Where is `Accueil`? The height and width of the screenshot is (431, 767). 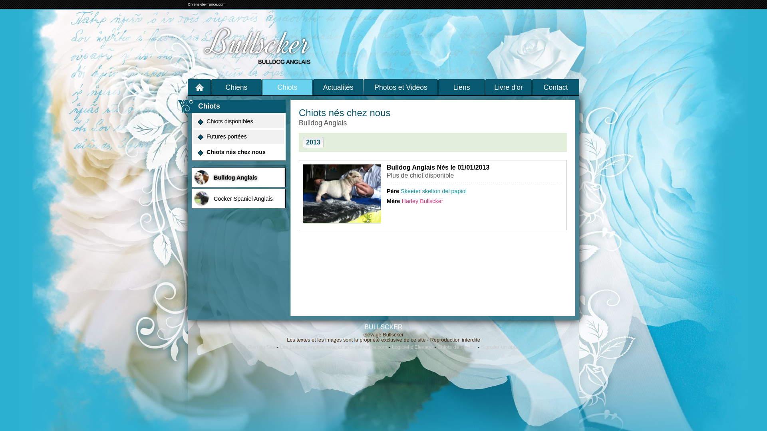
Accueil is located at coordinates (199, 87).